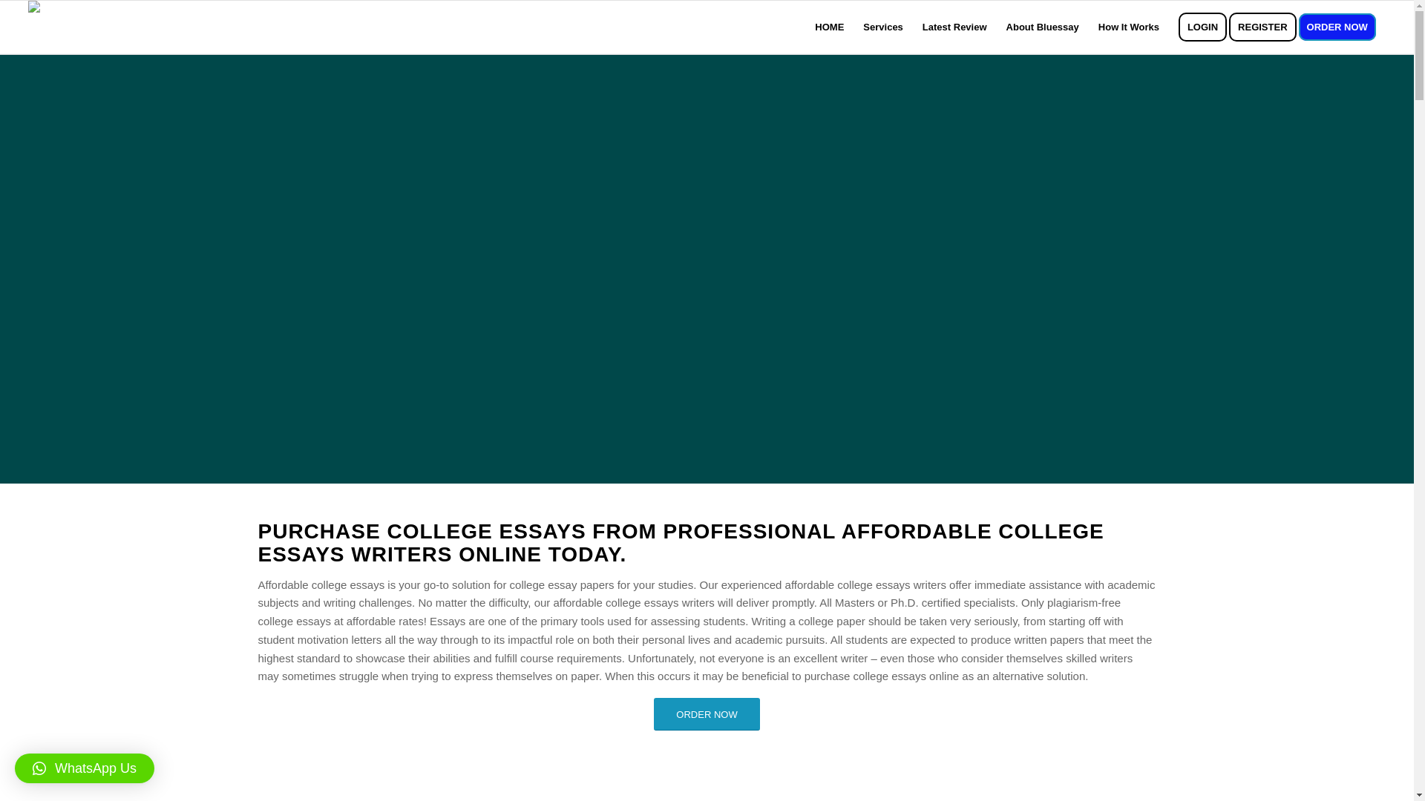 The width and height of the screenshot is (1425, 801). What do you see at coordinates (829, 27) in the screenshot?
I see `HOME` at bounding box center [829, 27].